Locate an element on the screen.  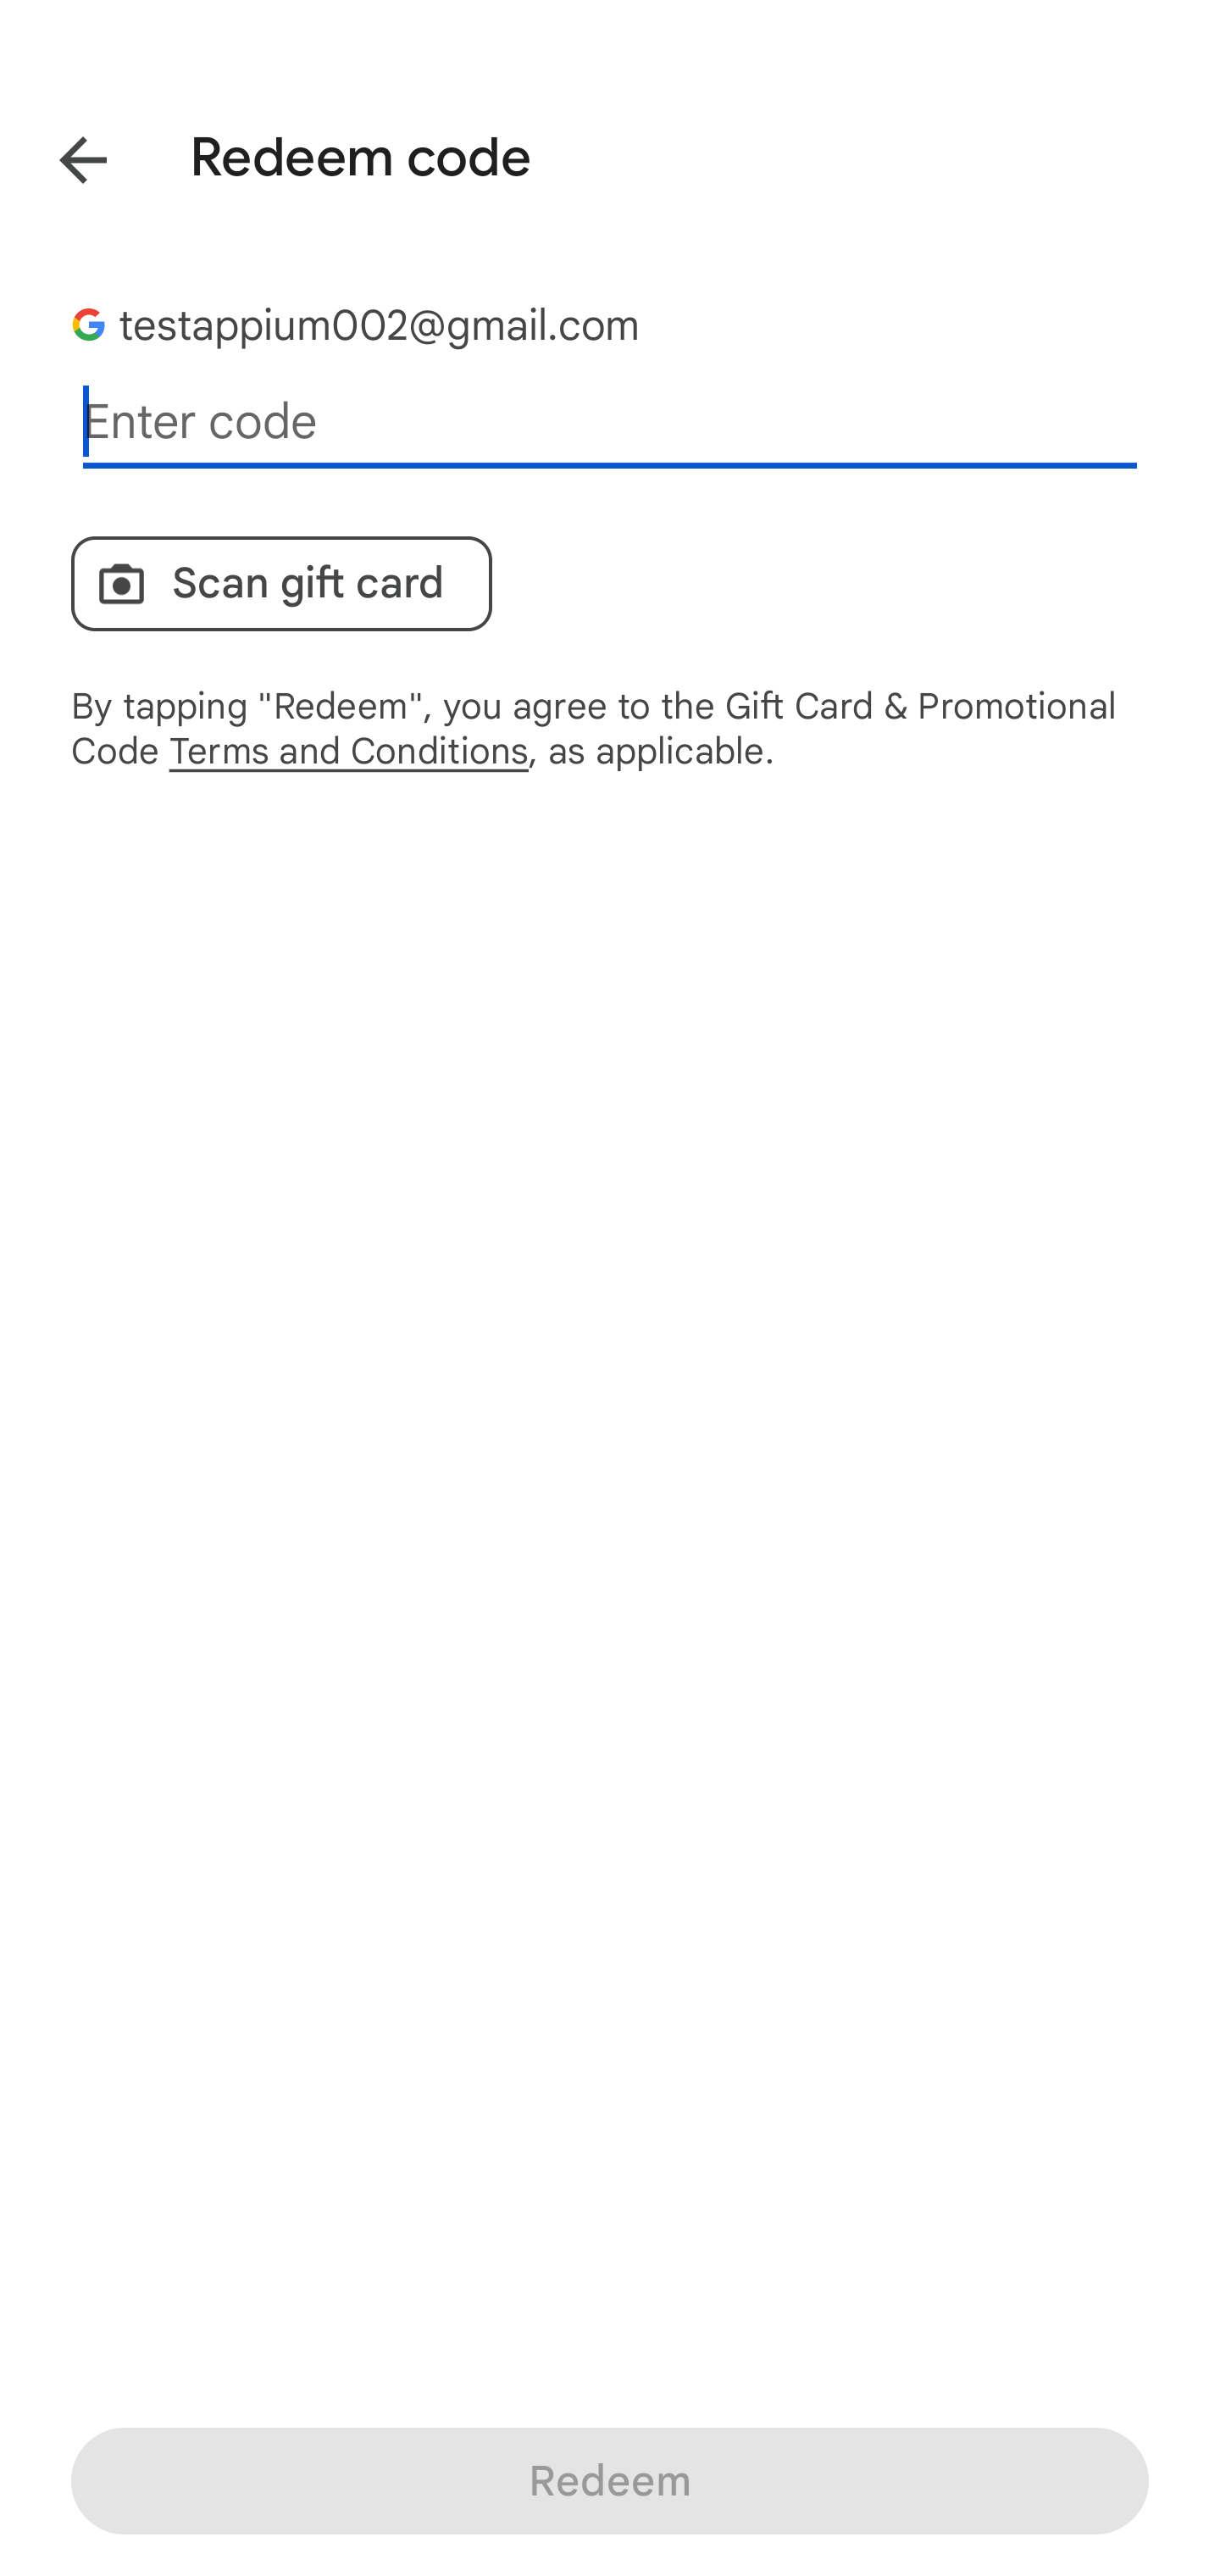
Back is located at coordinates (59, 154).